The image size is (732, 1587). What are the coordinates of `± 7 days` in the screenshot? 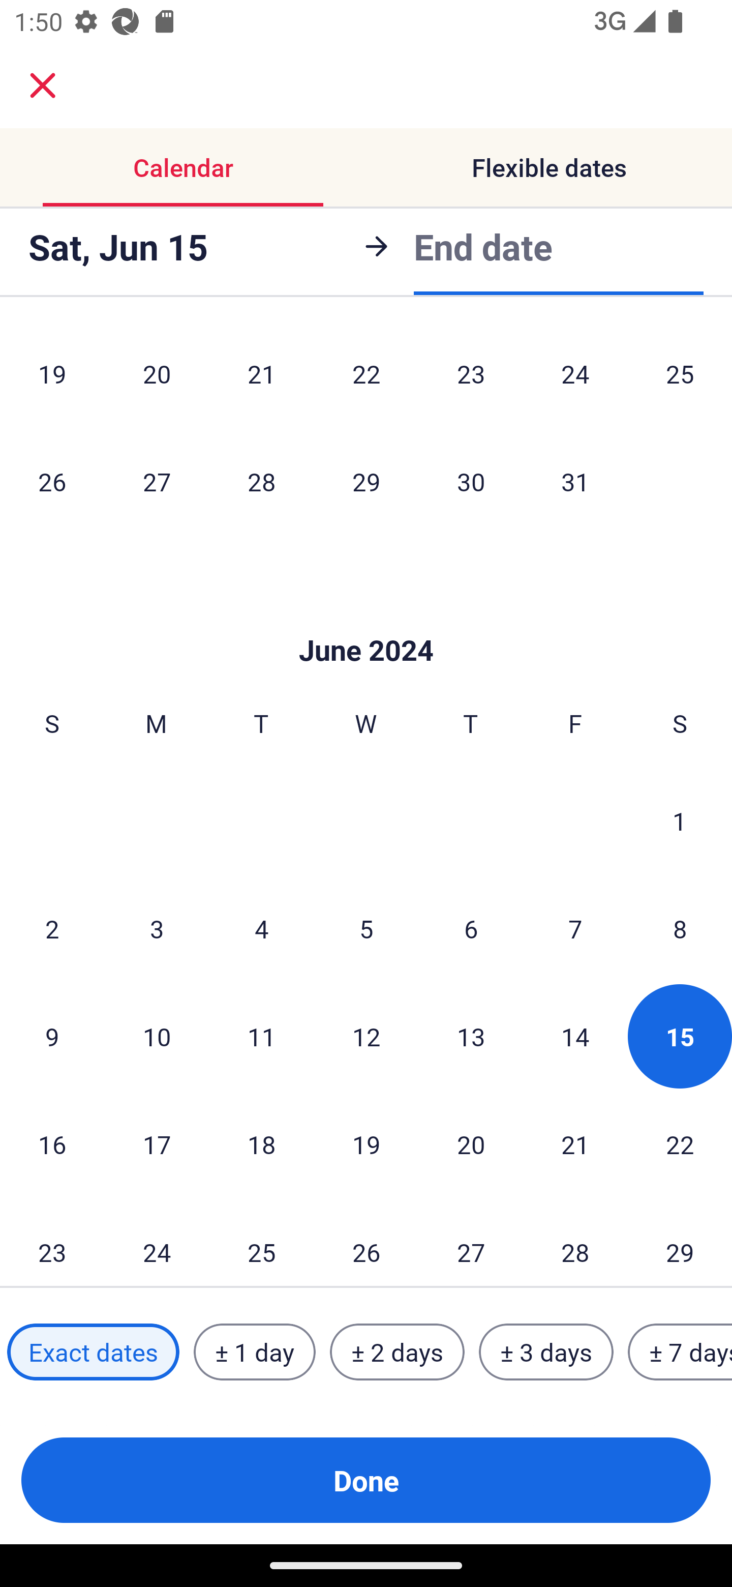 It's located at (680, 1352).